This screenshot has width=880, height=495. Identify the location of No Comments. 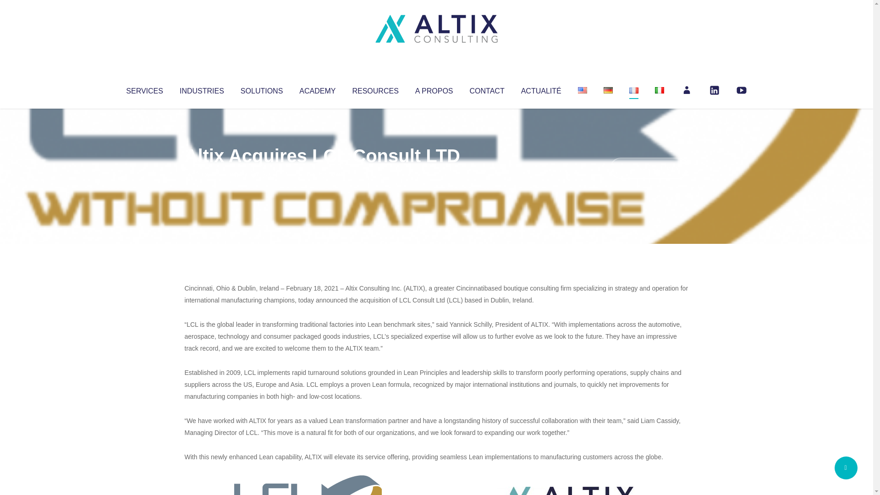
(649, 168).